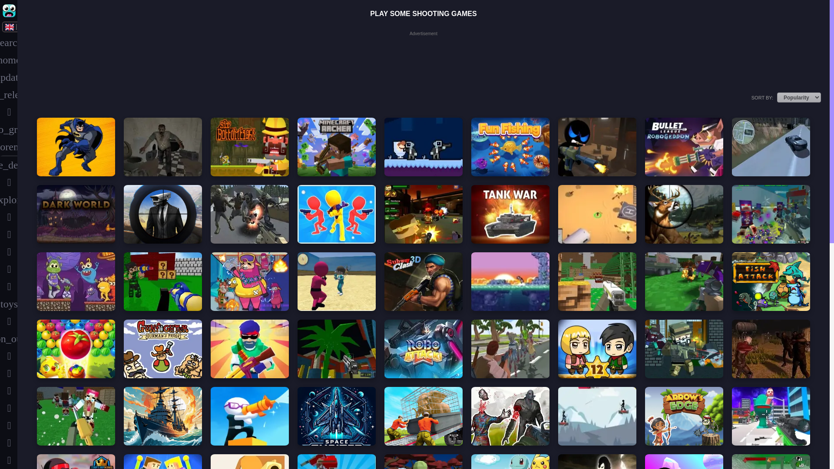 Image resolution: width=834 pixels, height=469 pixels. I want to click on Advertisement, so click(423, 56).